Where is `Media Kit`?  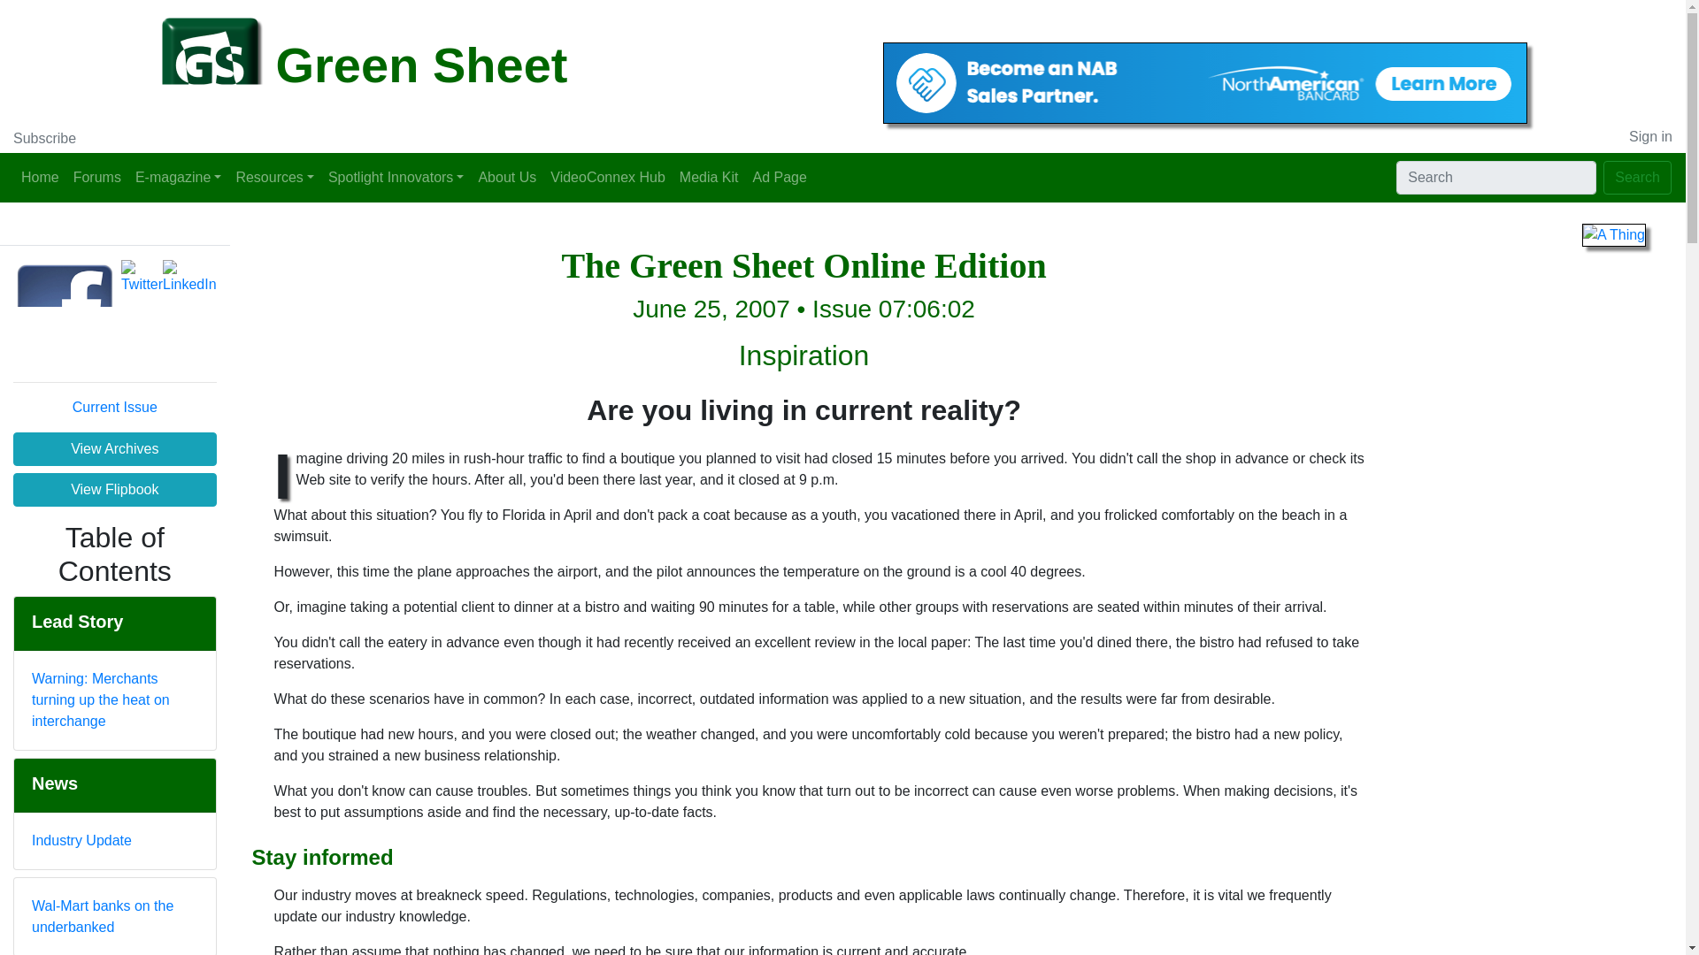 Media Kit is located at coordinates (709, 178).